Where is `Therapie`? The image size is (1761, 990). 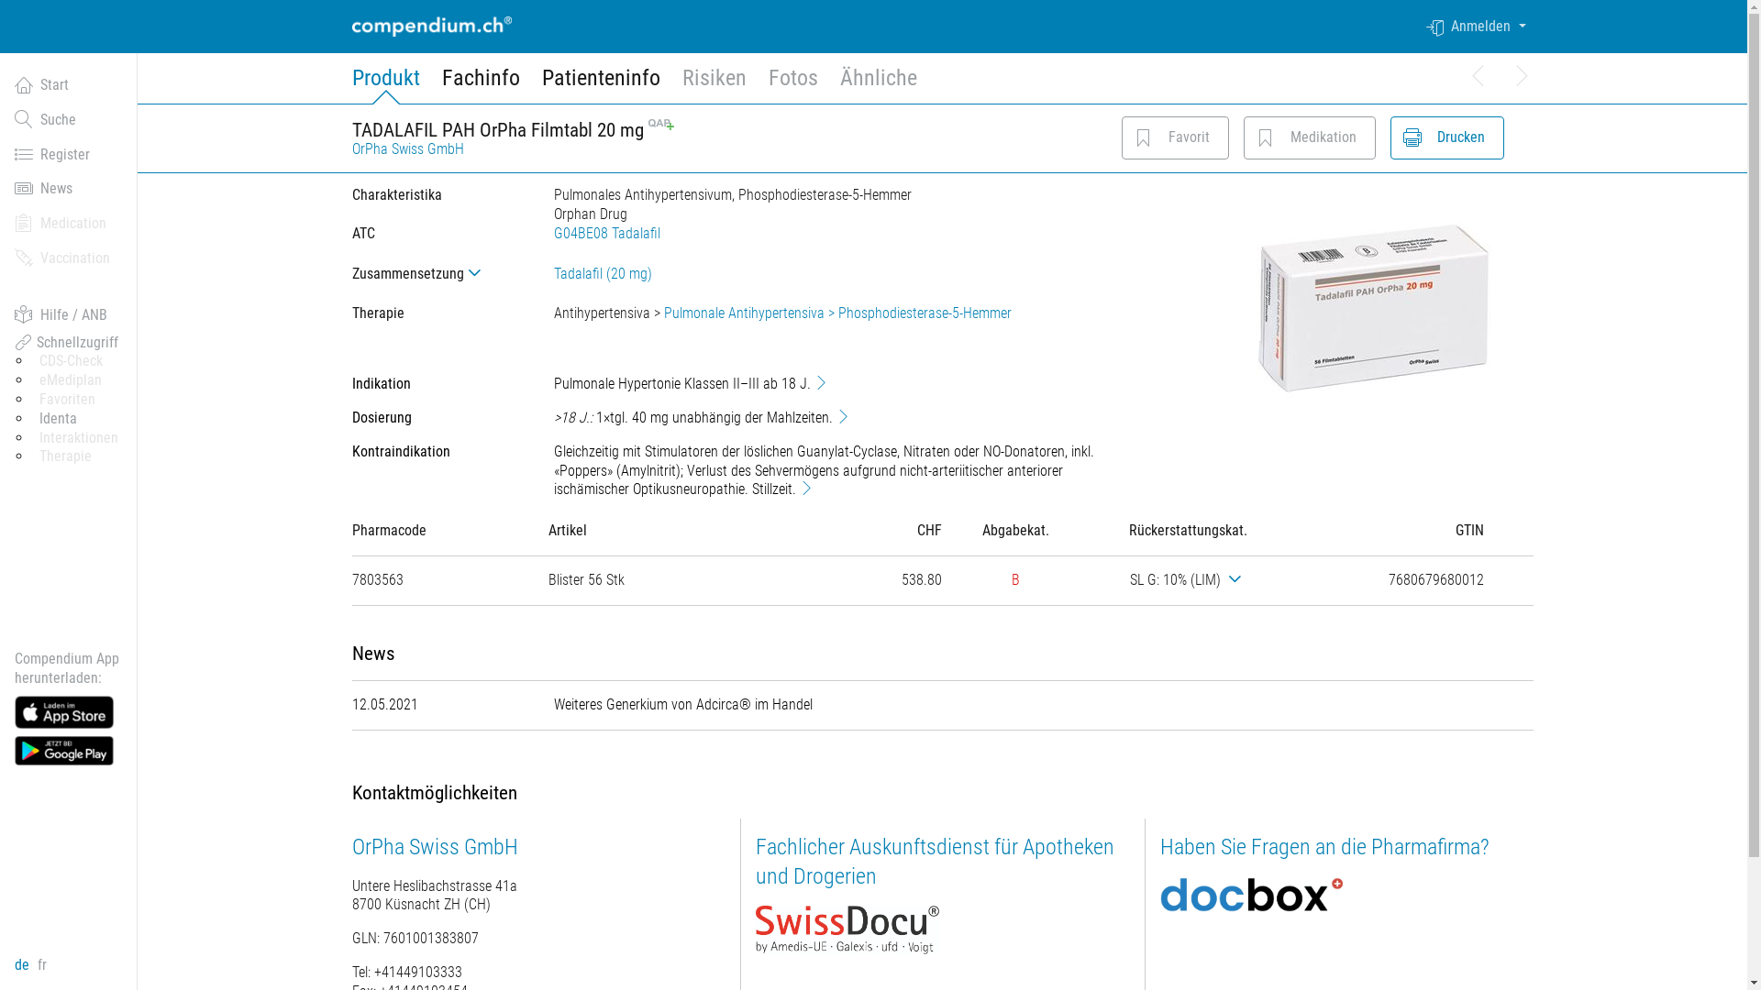 Therapie is located at coordinates (66, 456).